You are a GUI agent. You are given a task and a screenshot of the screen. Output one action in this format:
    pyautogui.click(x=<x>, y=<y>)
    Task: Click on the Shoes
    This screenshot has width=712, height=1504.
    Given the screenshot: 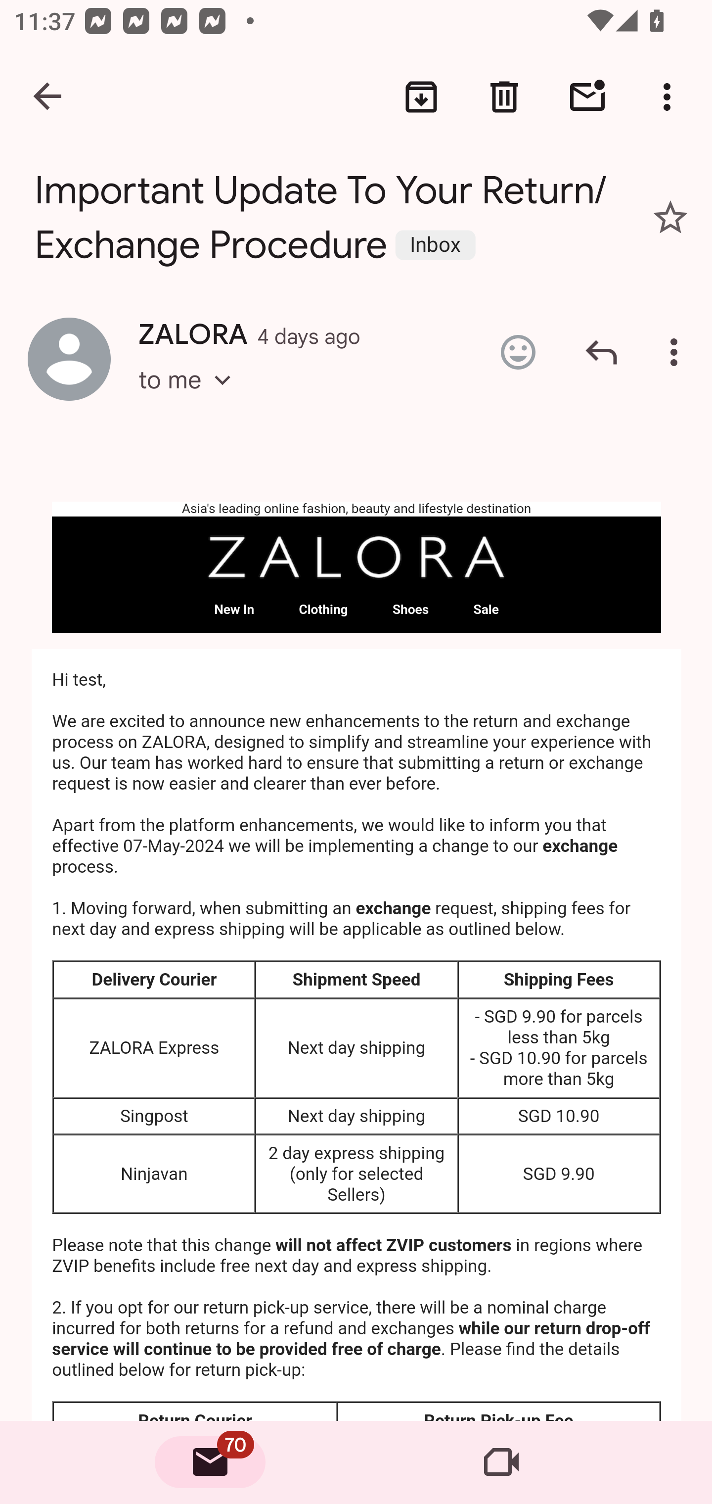 What is the action you would take?
    pyautogui.click(x=410, y=611)
    